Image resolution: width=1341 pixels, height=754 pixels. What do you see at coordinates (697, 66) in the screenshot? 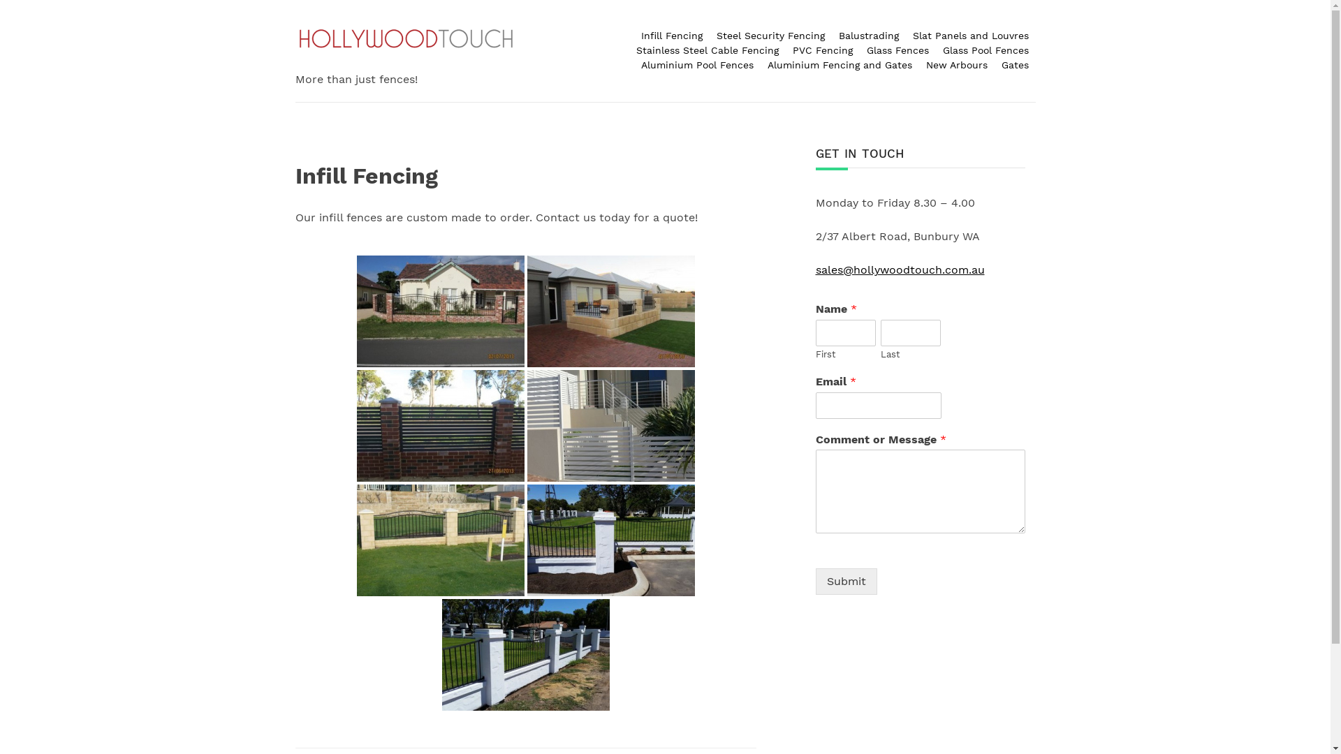
I see `Aluminium Pool Fences` at bounding box center [697, 66].